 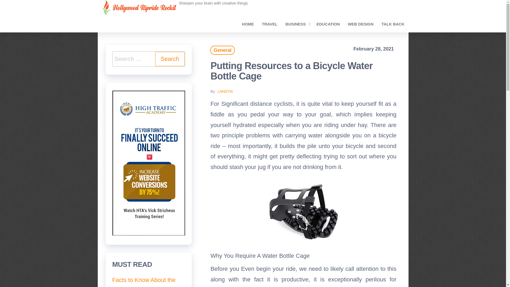 What do you see at coordinates (393, 24) in the screenshot?
I see `Talk Back` at bounding box center [393, 24].